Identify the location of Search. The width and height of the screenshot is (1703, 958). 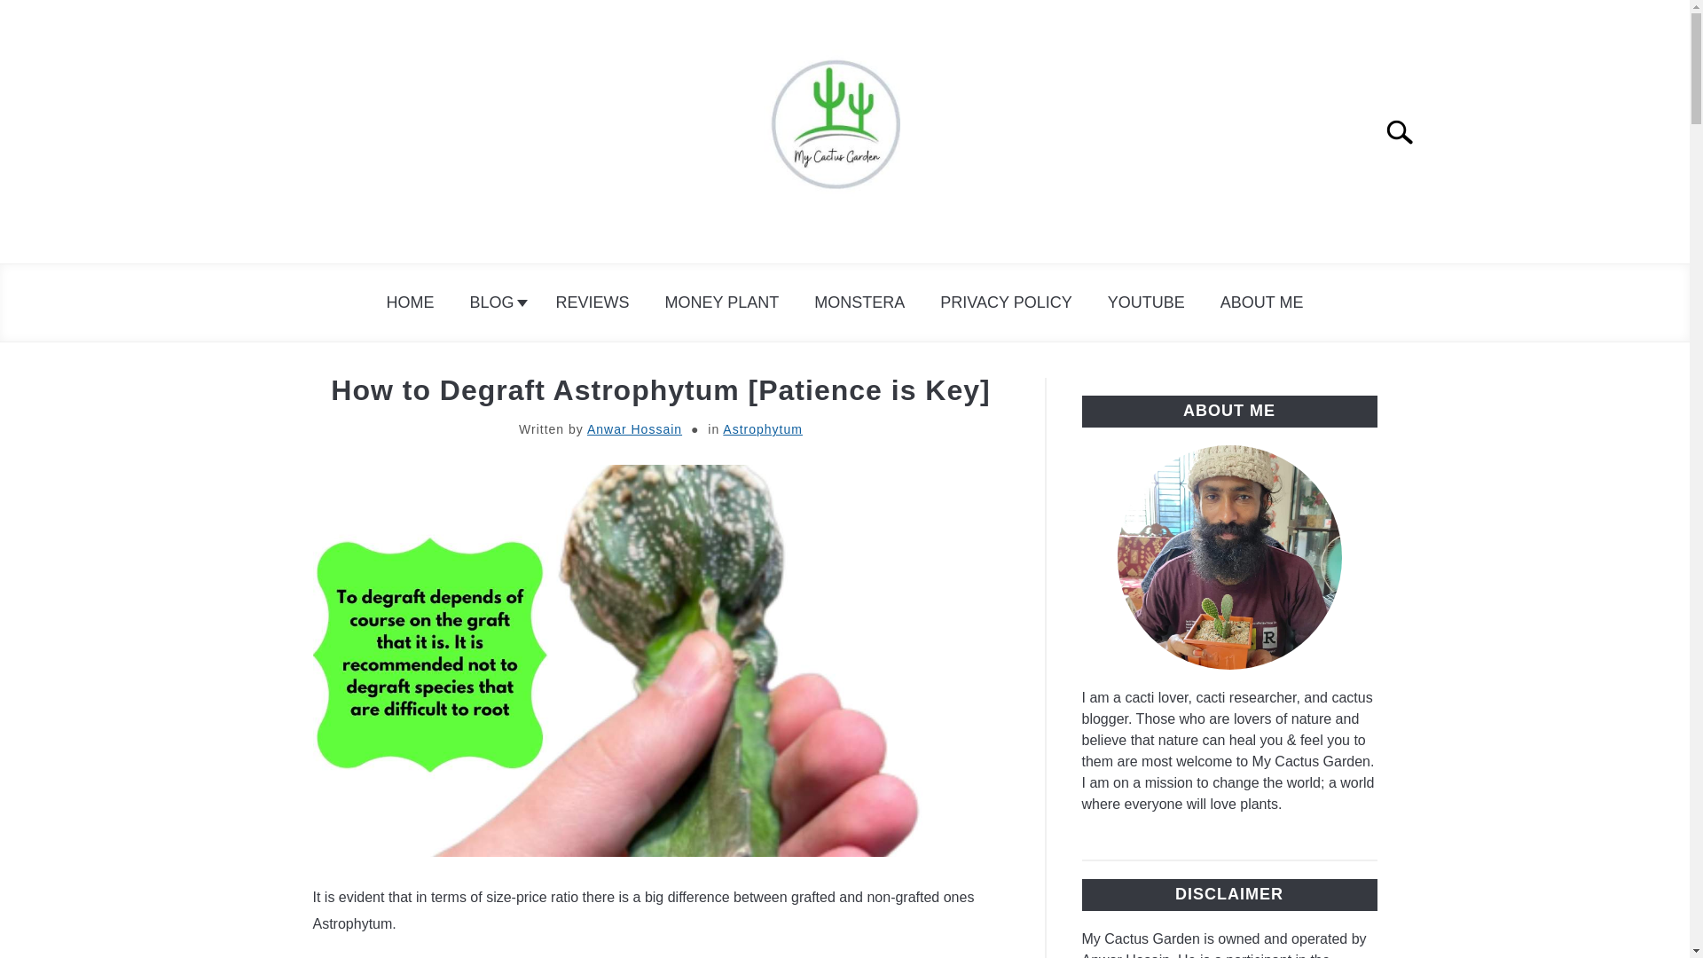
(1407, 131).